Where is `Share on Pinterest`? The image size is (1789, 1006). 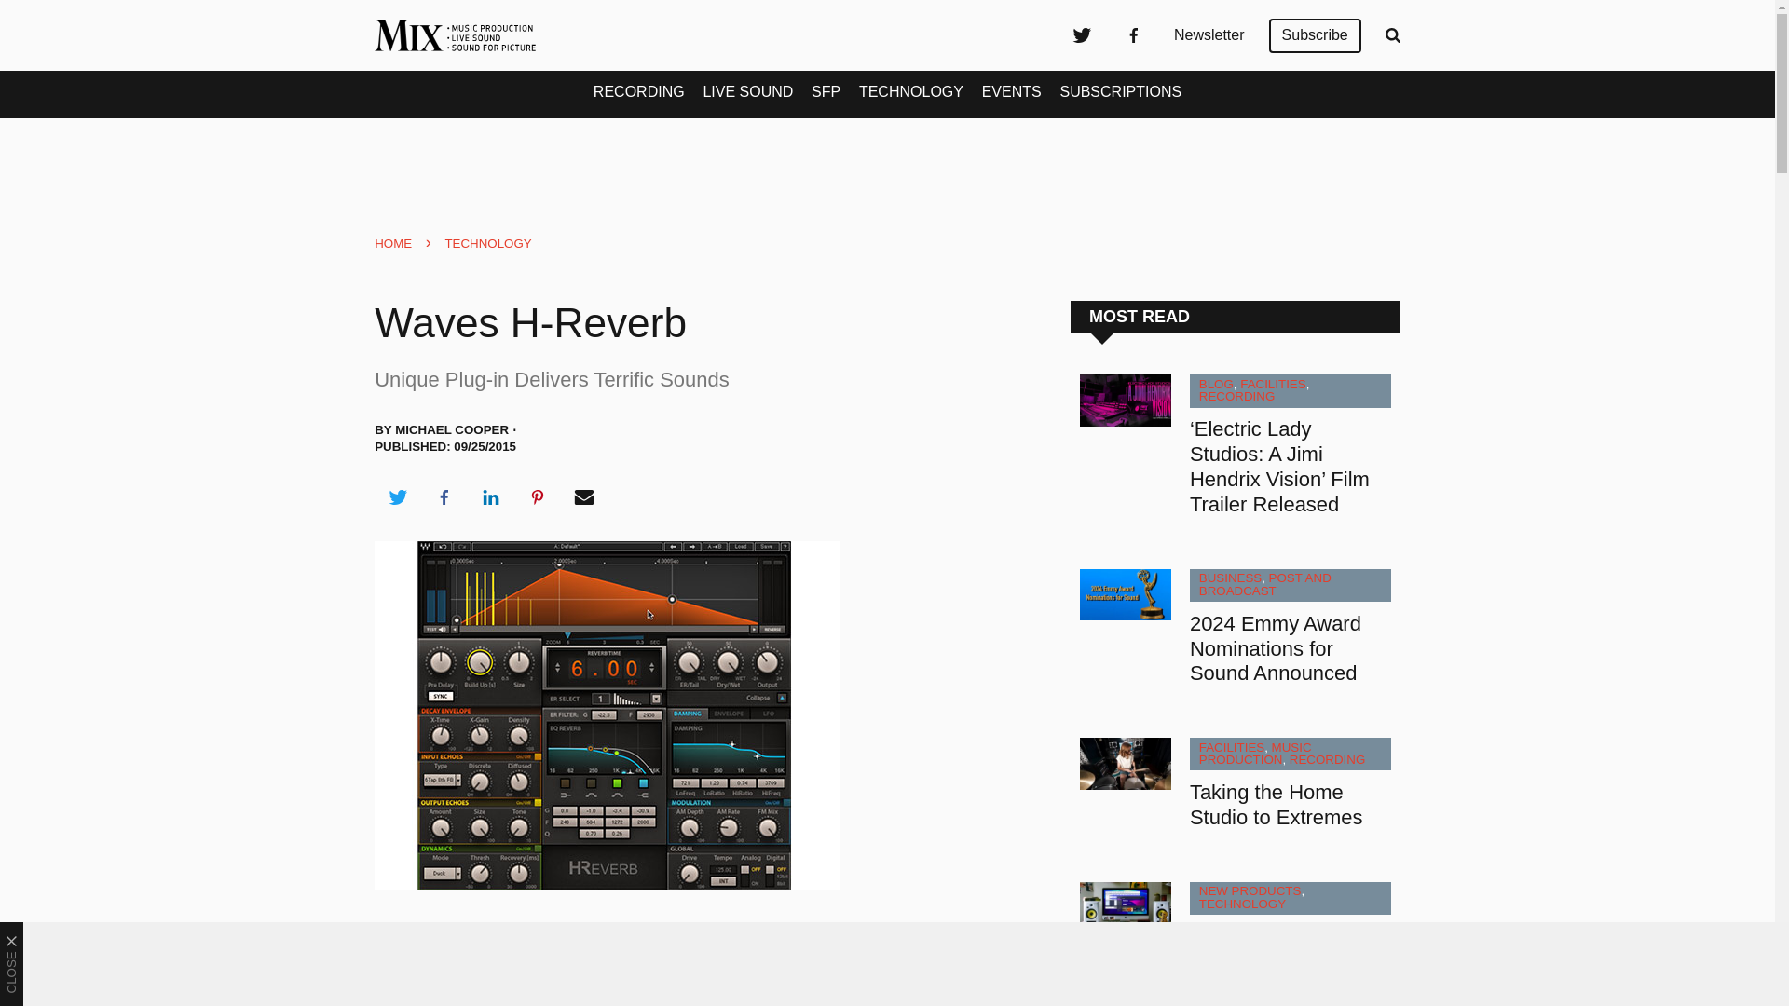 Share on Pinterest is located at coordinates (538, 497).